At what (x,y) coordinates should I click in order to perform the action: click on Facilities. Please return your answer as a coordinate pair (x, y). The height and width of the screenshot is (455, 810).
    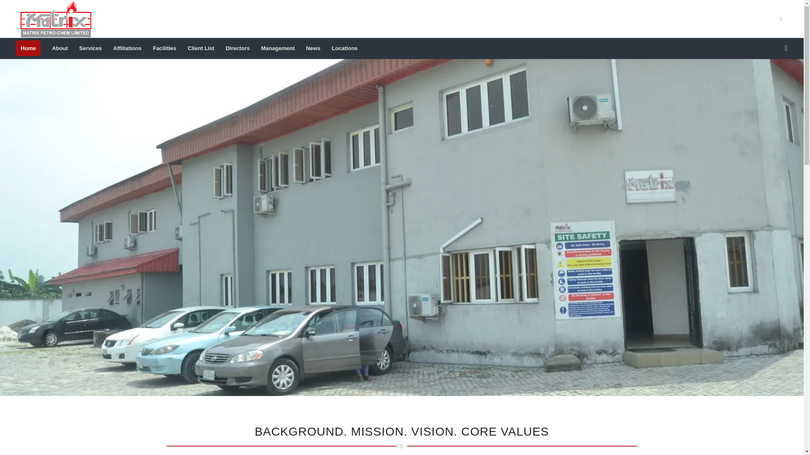
    Looking at the image, I should click on (164, 48).